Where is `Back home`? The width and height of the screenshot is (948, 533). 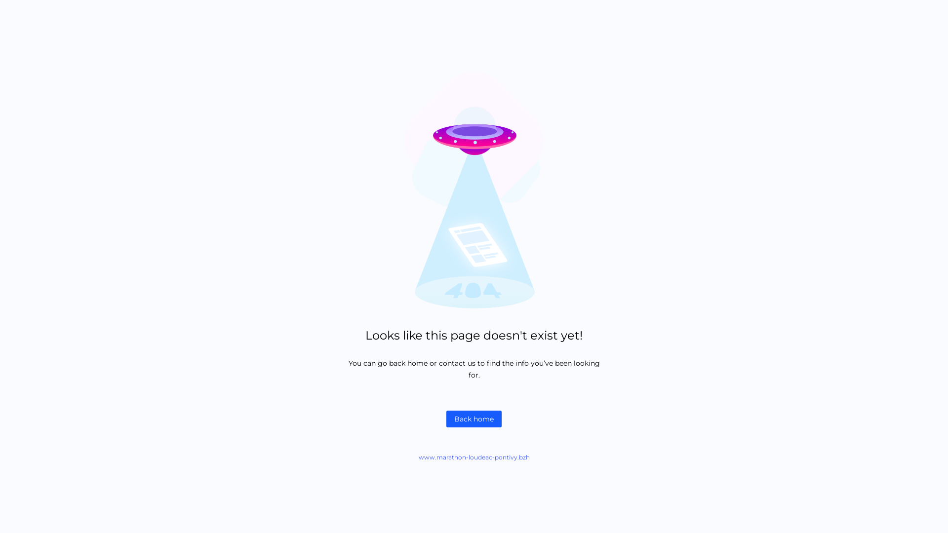 Back home is located at coordinates (474, 419).